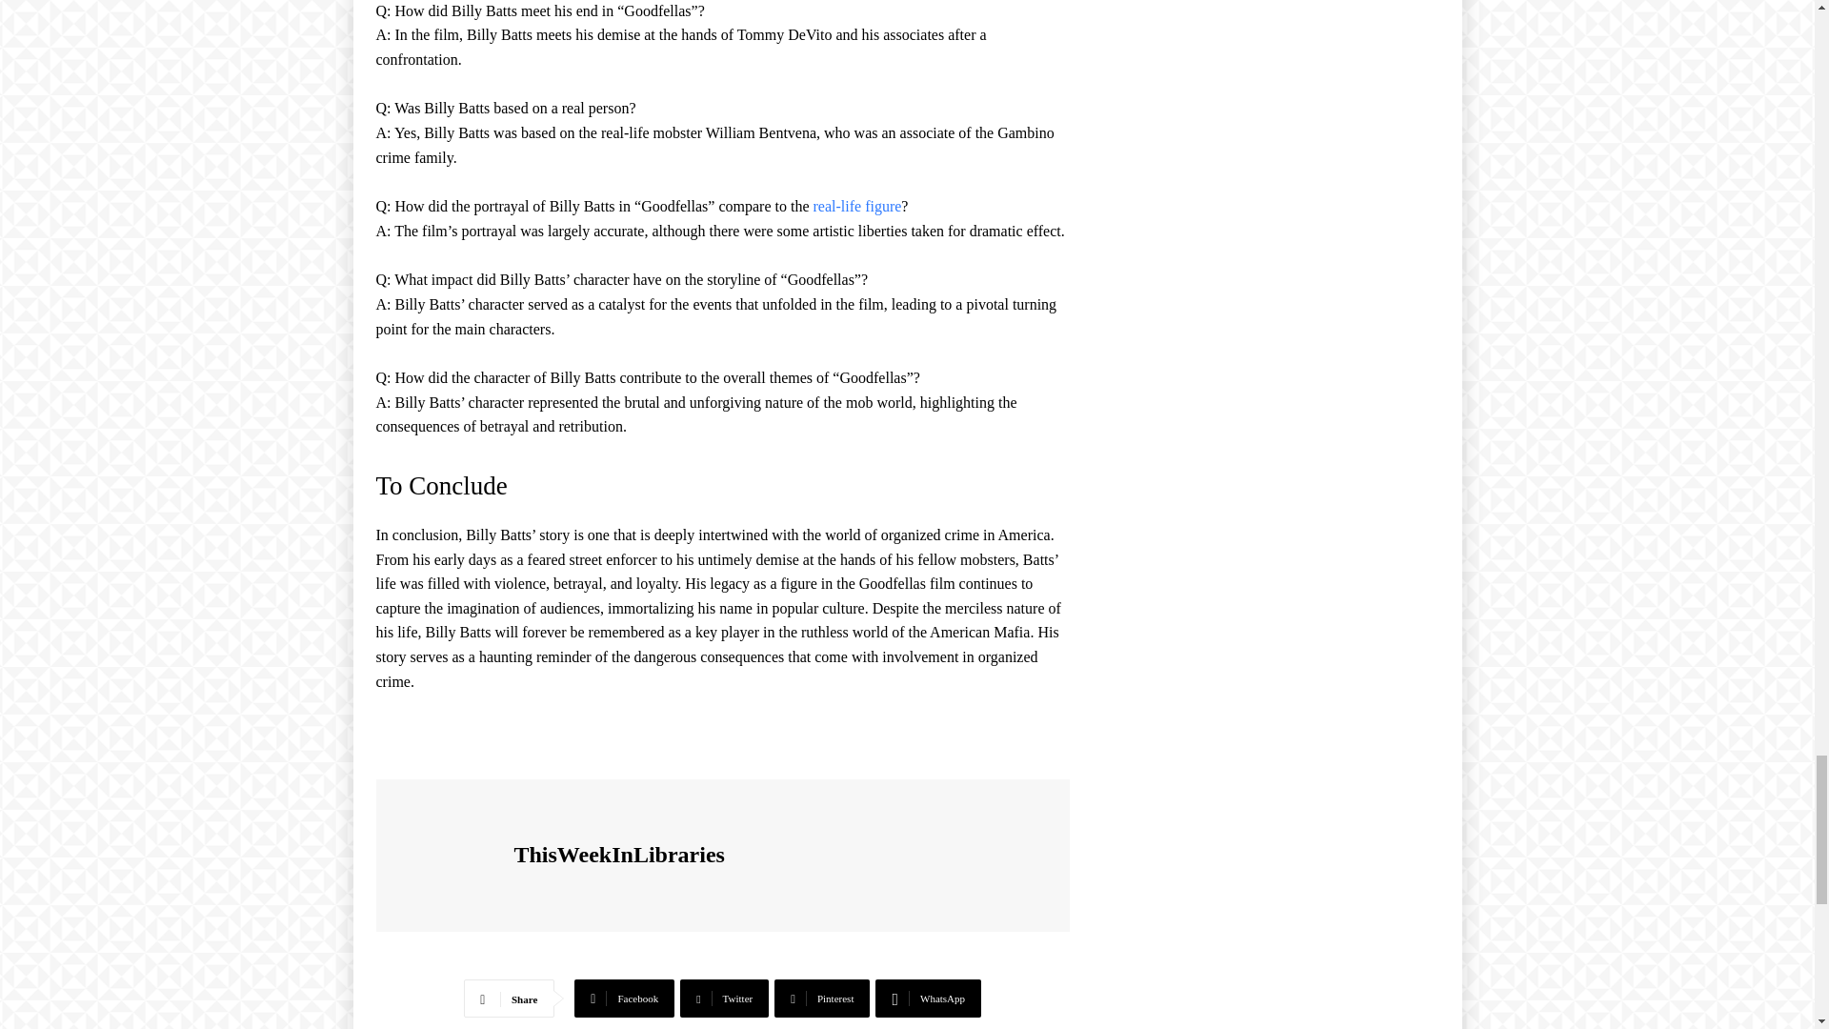 This screenshot has width=1829, height=1029. I want to click on ThisWeekInLibraries, so click(448, 856).